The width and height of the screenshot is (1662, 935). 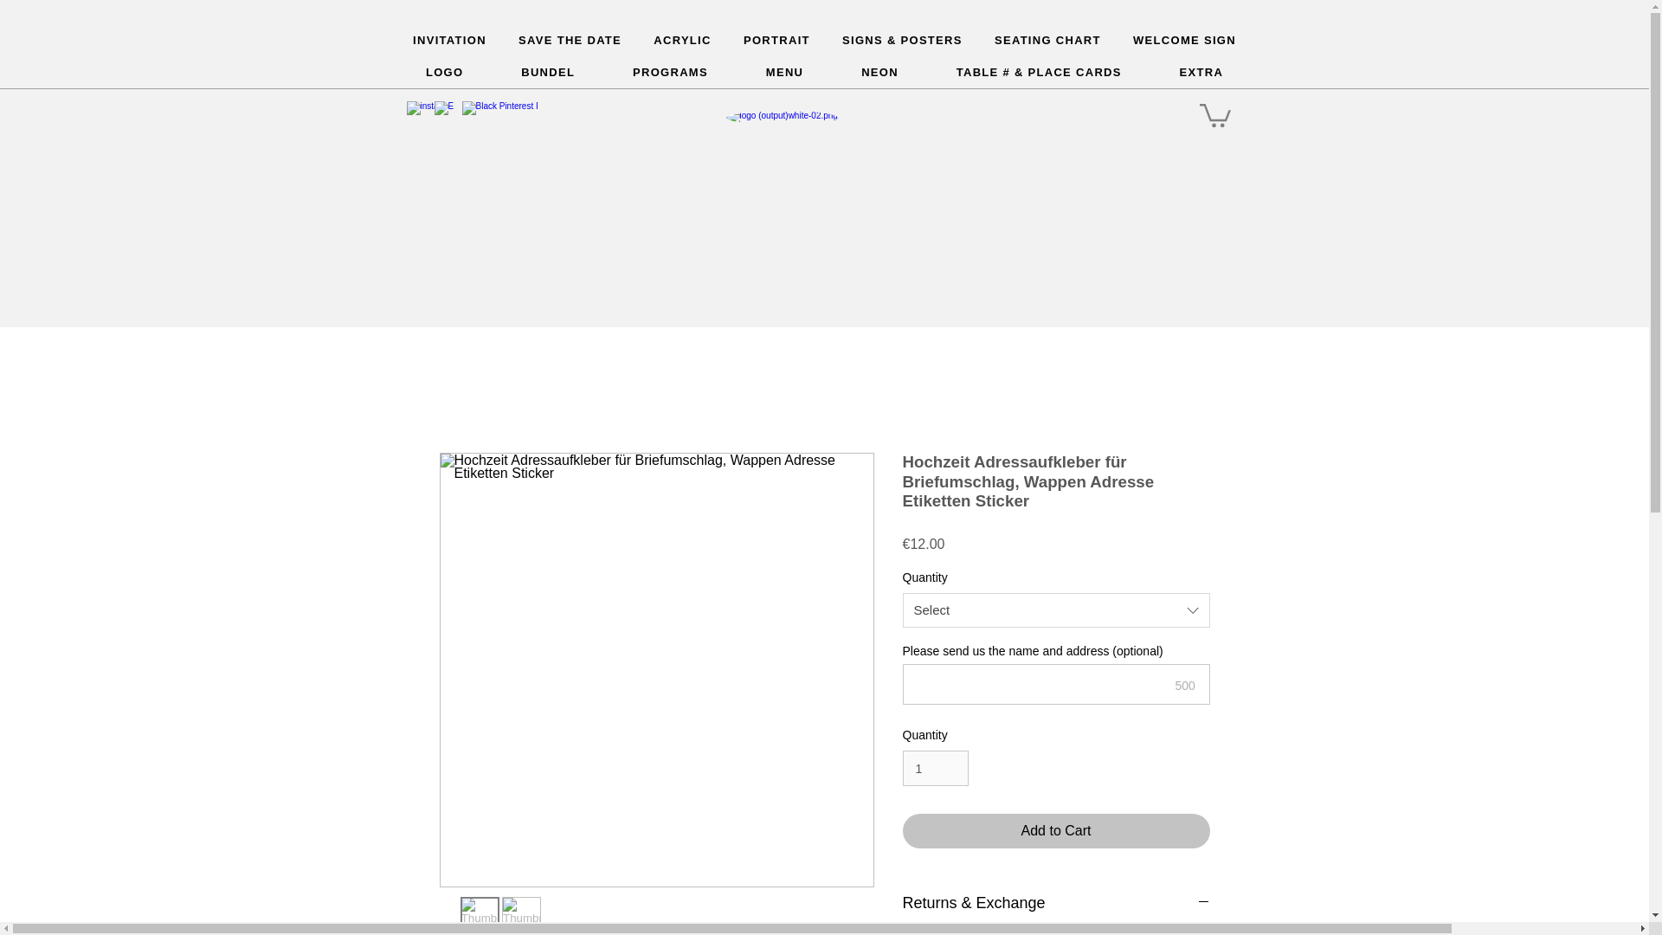 I want to click on 1, so click(x=935, y=769).